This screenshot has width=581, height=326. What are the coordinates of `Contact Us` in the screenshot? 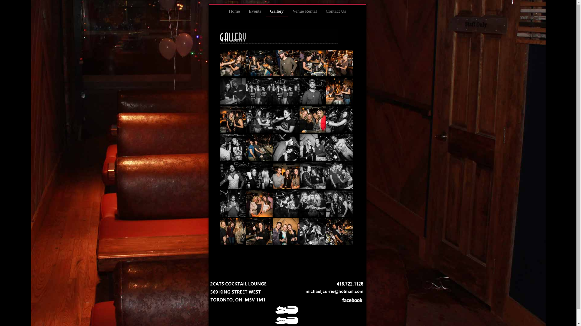 It's located at (336, 13).